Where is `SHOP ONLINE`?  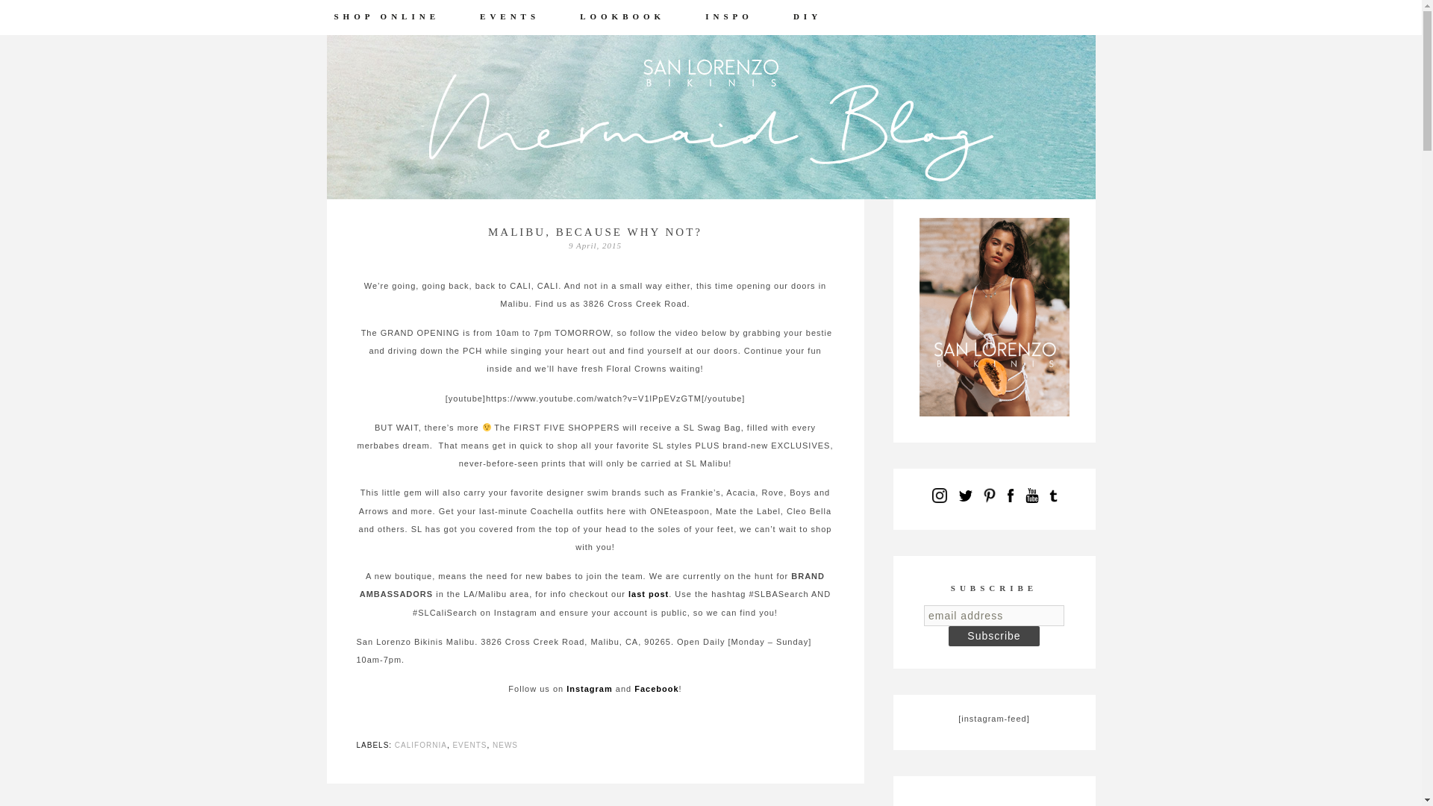 SHOP ONLINE is located at coordinates (405, 16).